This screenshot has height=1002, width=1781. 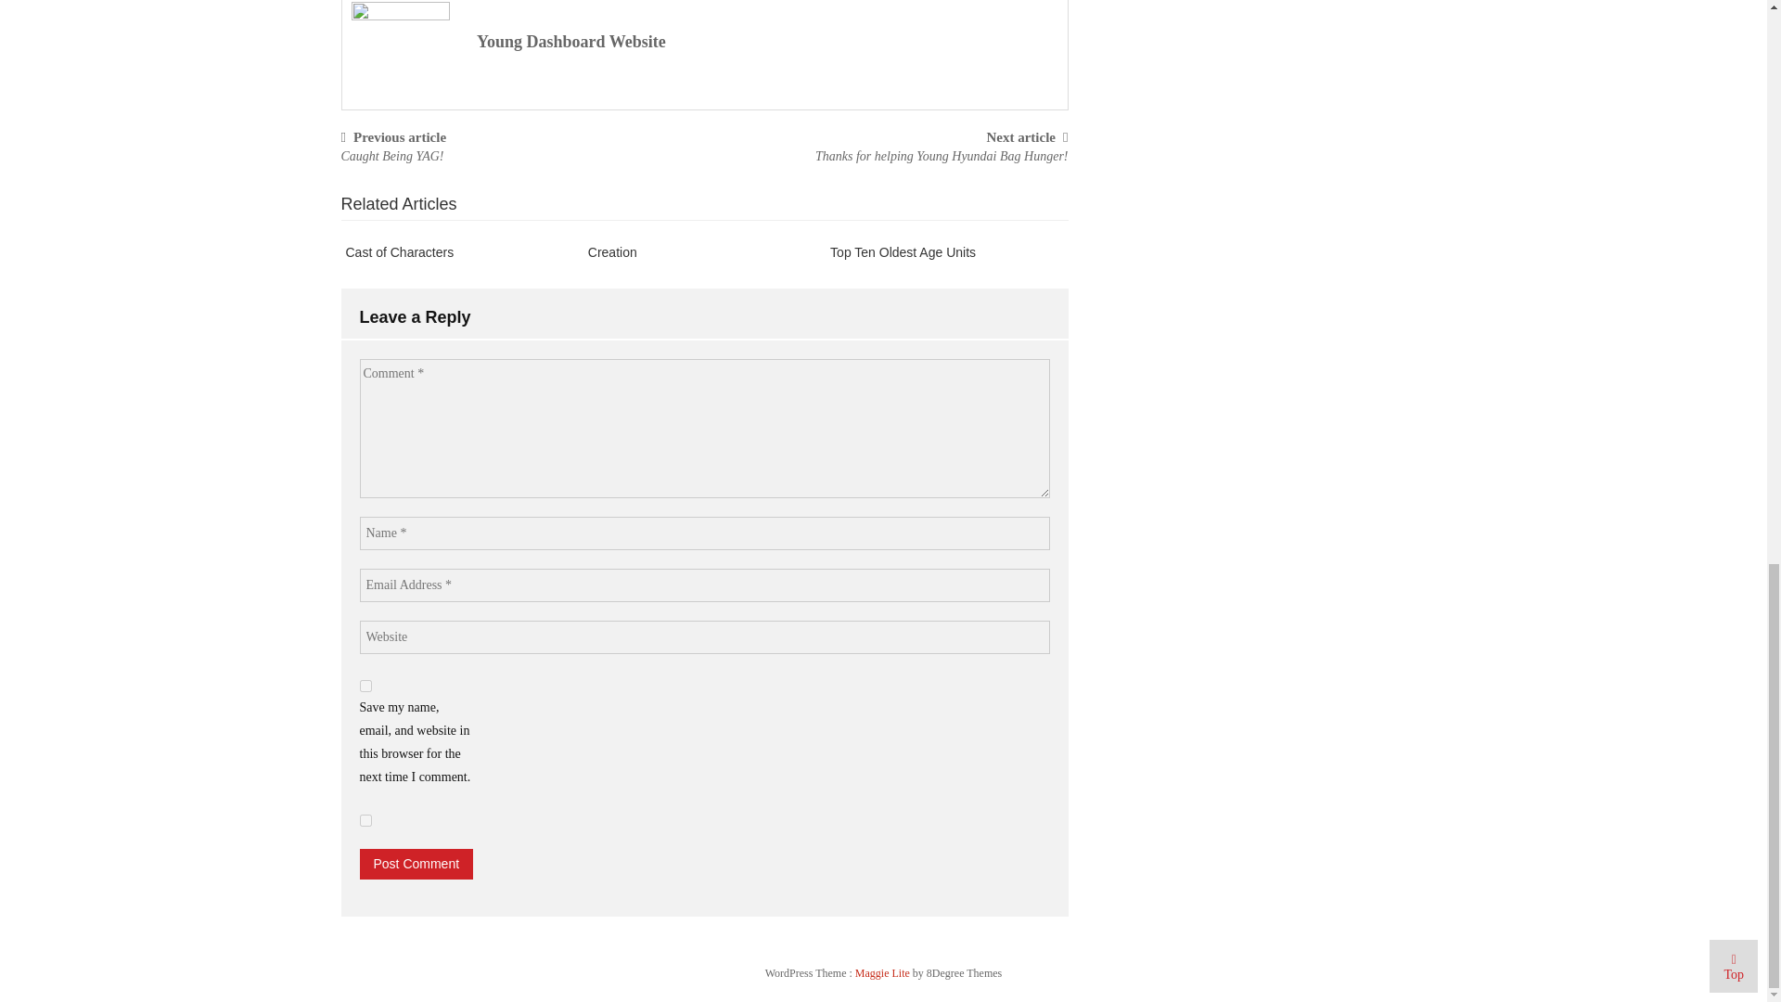 I want to click on yes, so click(x=365, y=687).